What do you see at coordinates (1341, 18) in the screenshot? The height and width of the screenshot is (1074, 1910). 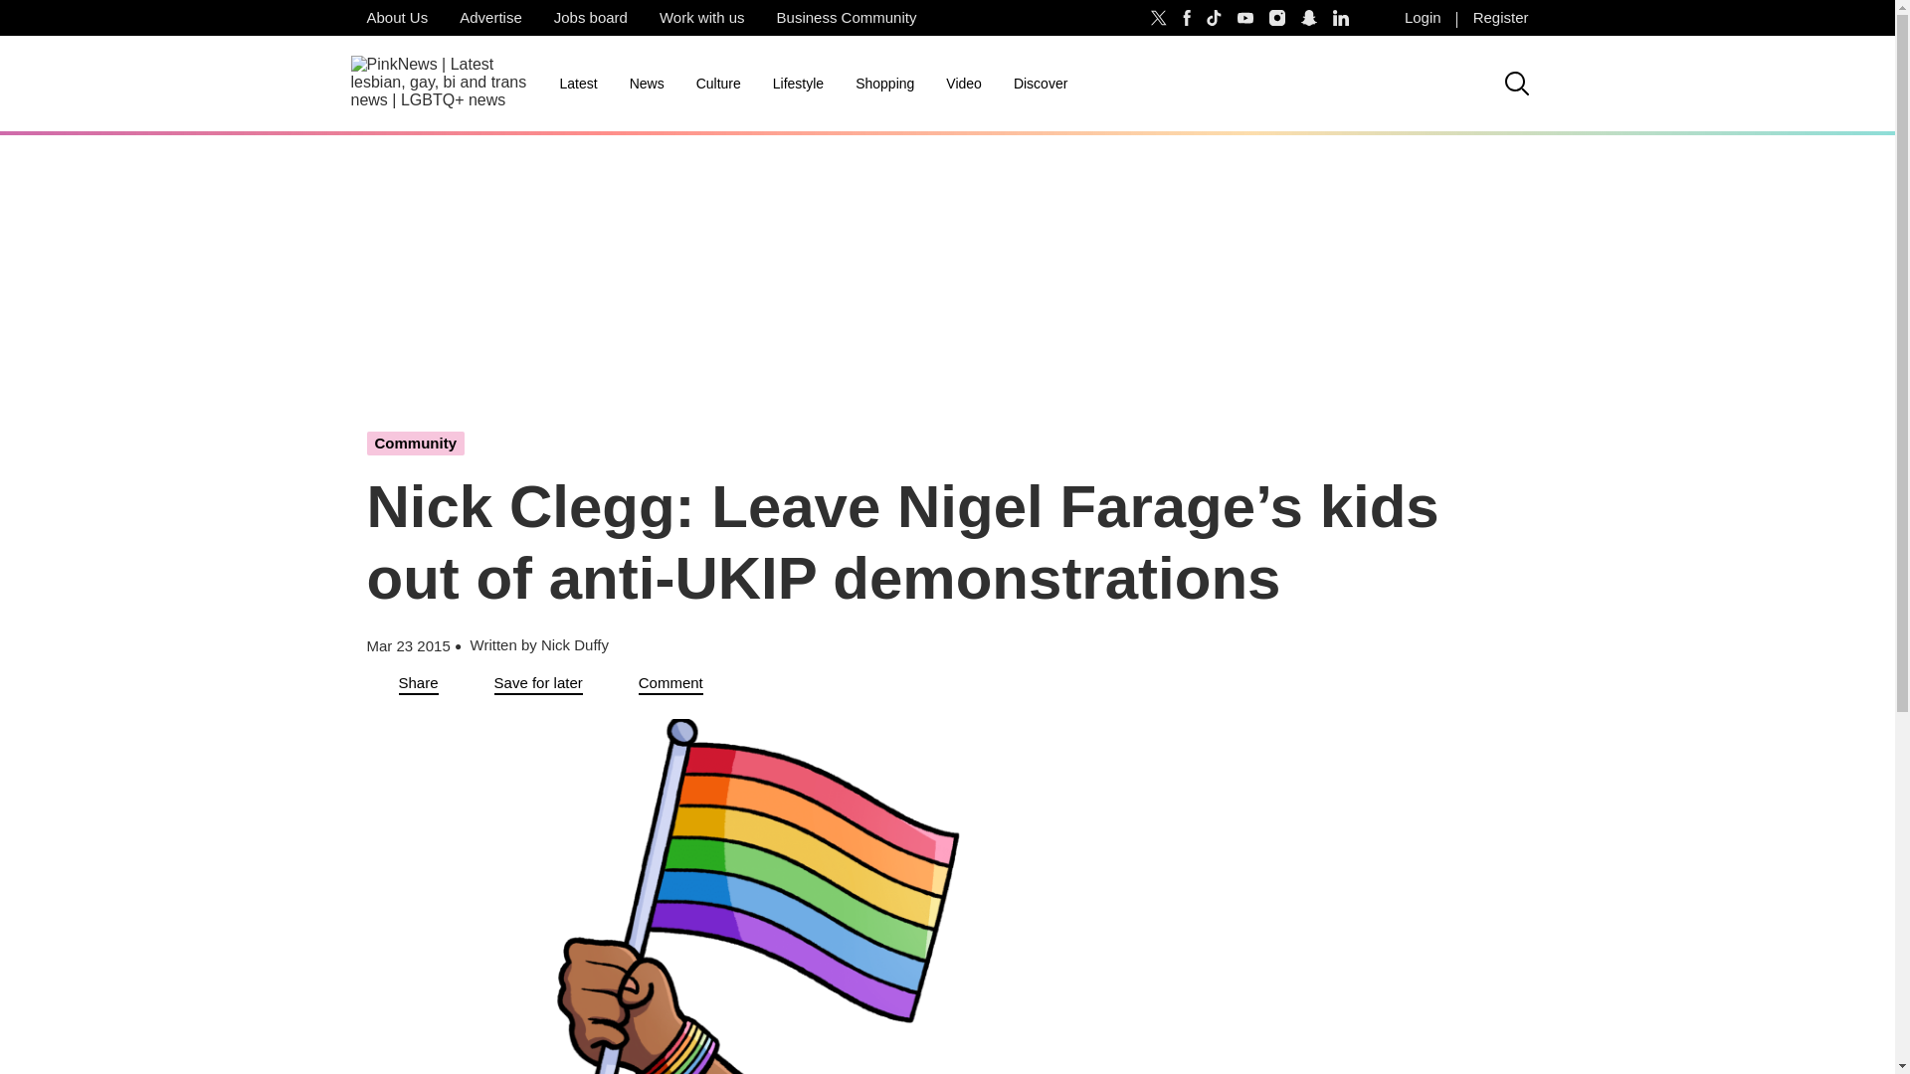 I see `Follow PinkNews on LinkedIn` at bounding box center [1341, 18].